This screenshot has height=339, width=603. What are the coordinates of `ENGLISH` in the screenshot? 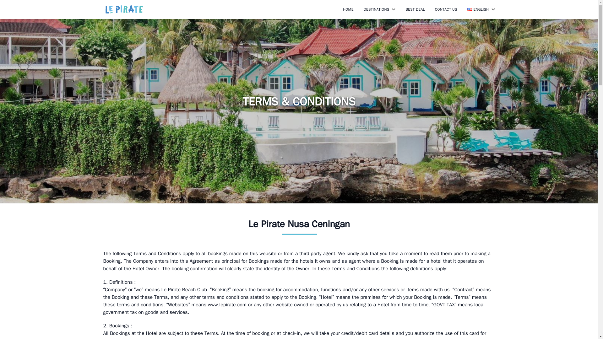 It's located at (481, 9).